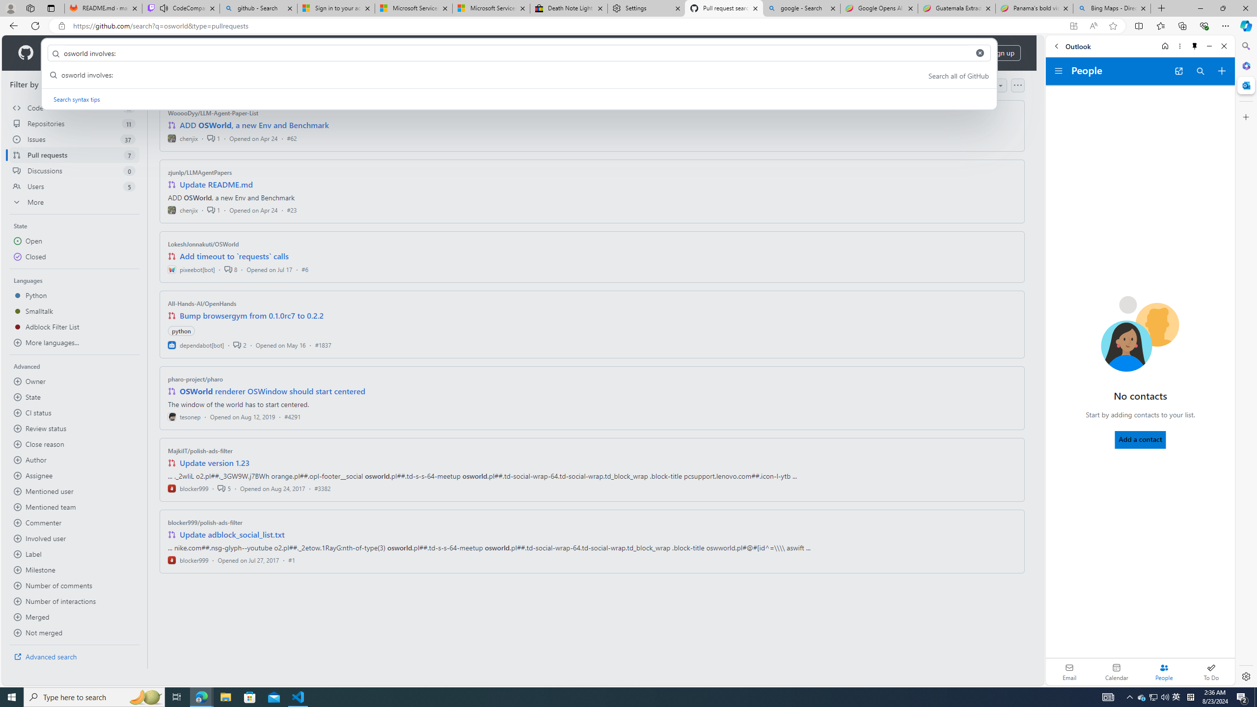 The image size is (1257, 707). I want to click on WooooDyy/LLM-Agent-Paper-List, so click(214, 113).